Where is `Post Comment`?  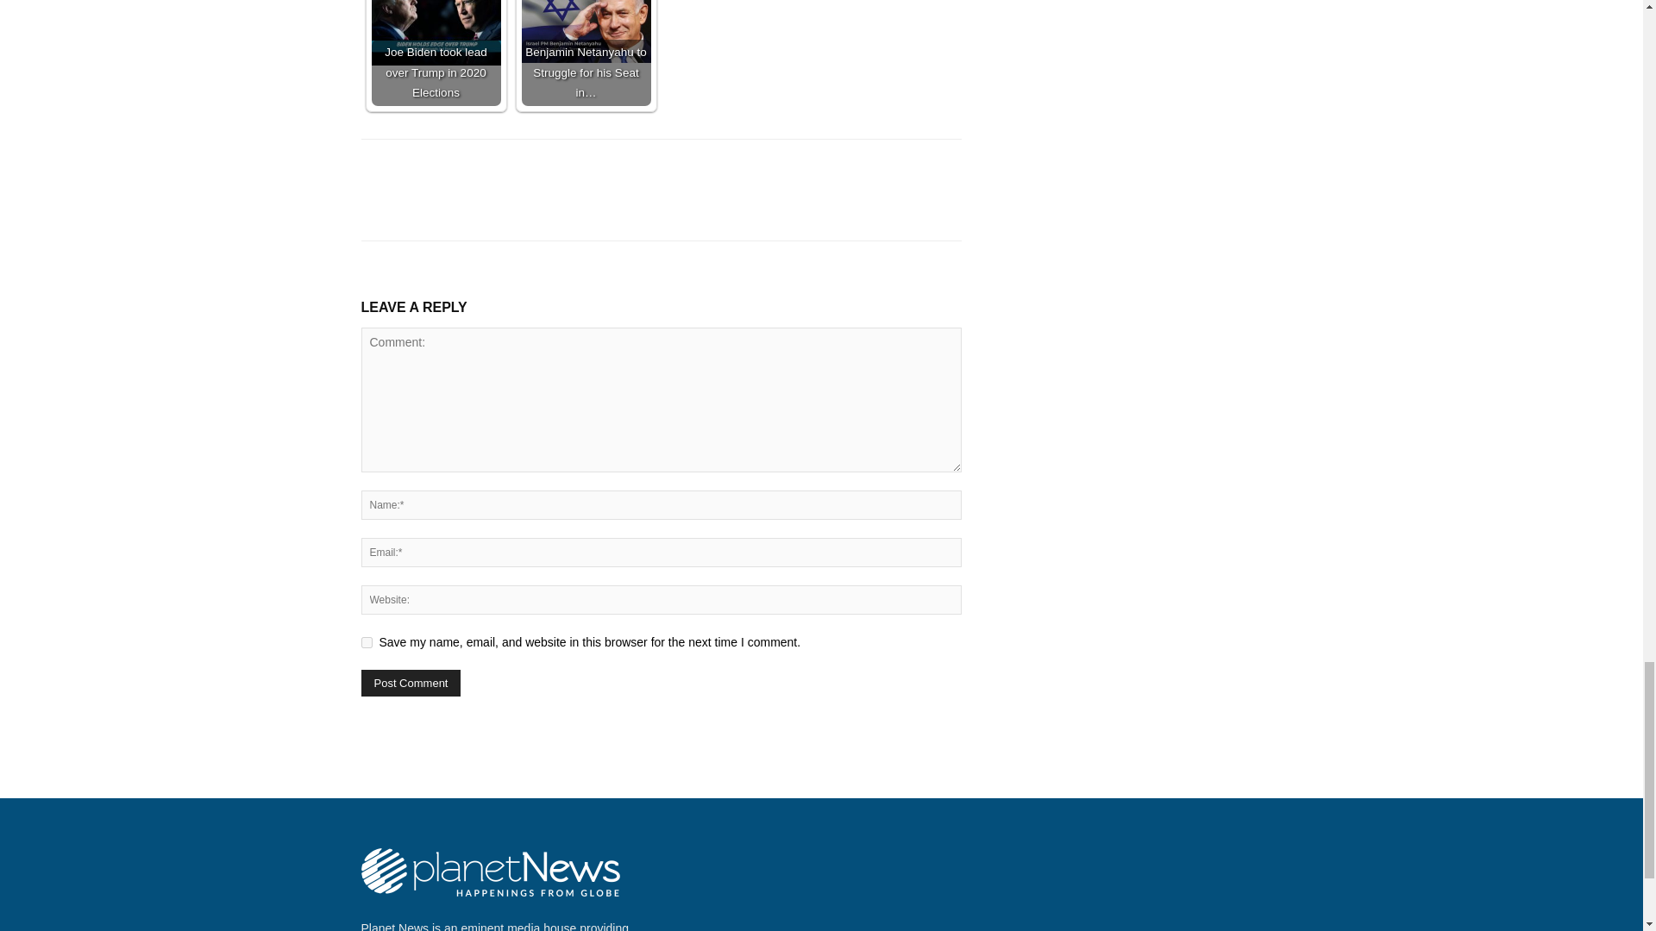
Post Comment is located at coordinates (411, 683).